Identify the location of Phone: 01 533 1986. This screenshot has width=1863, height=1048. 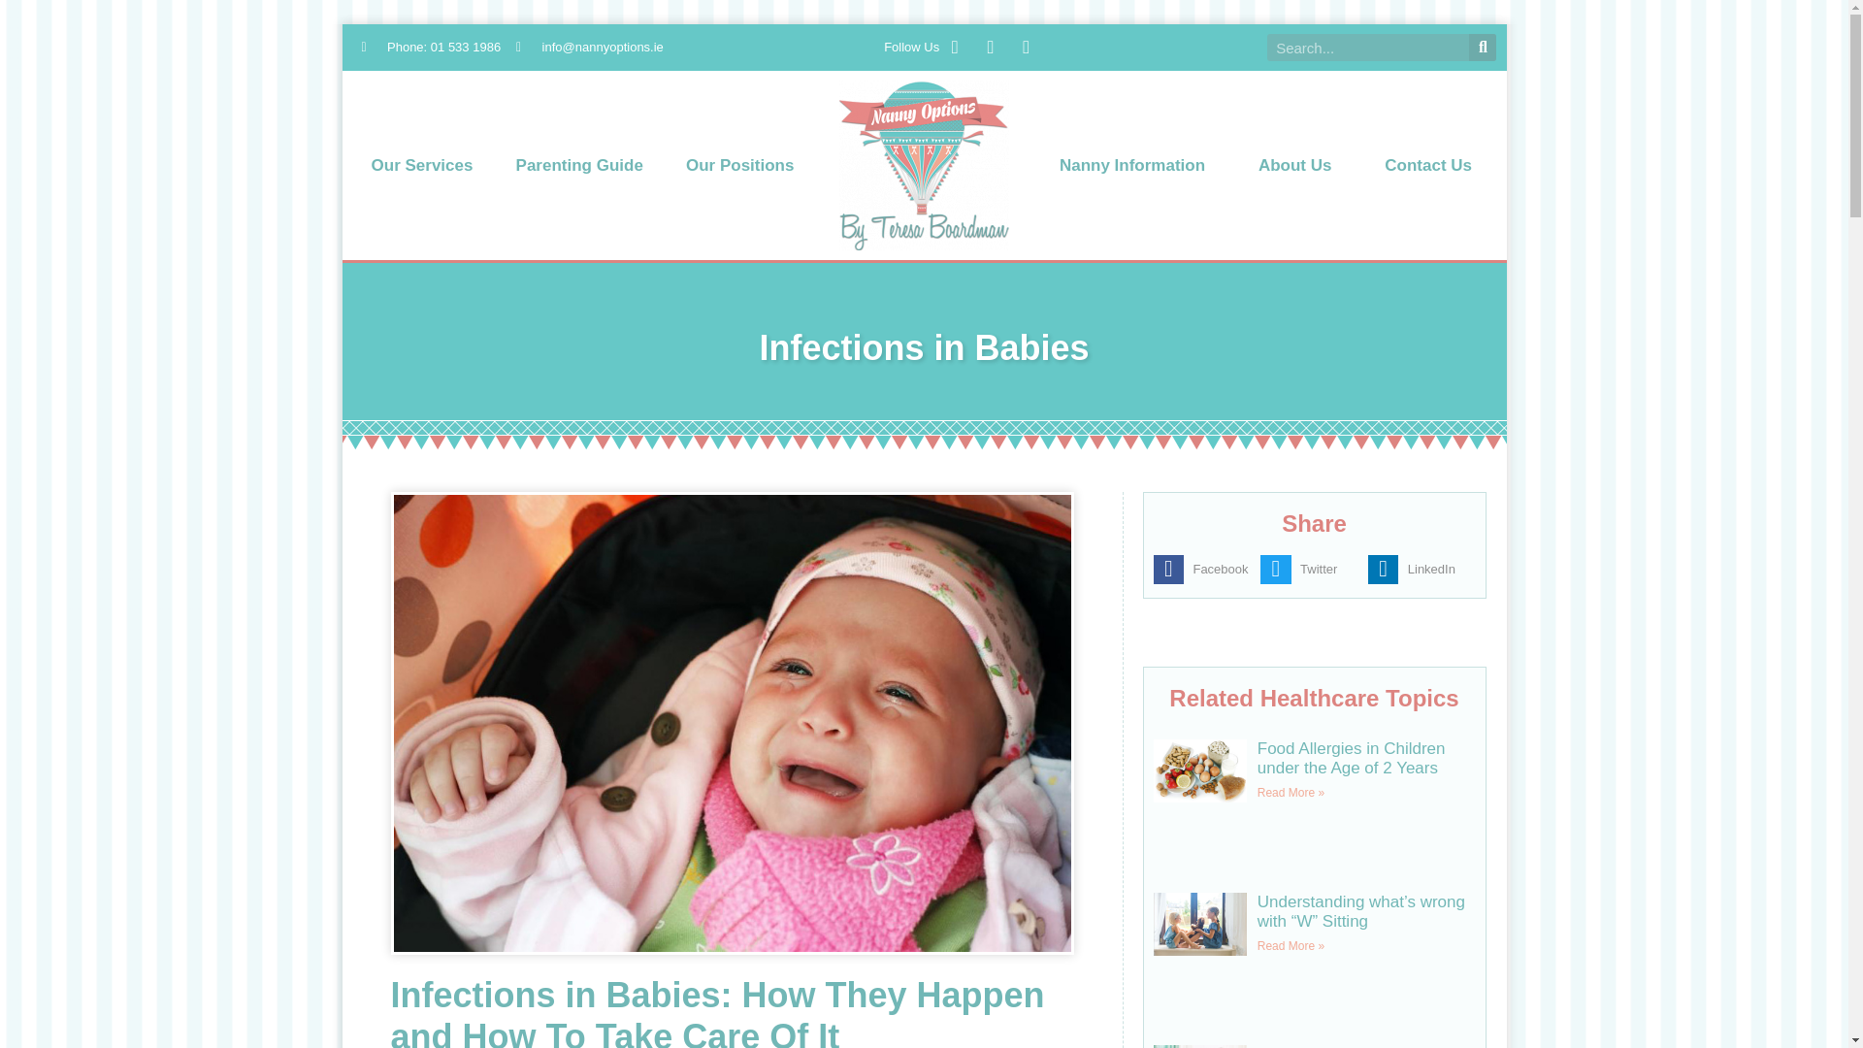
(431, 47).